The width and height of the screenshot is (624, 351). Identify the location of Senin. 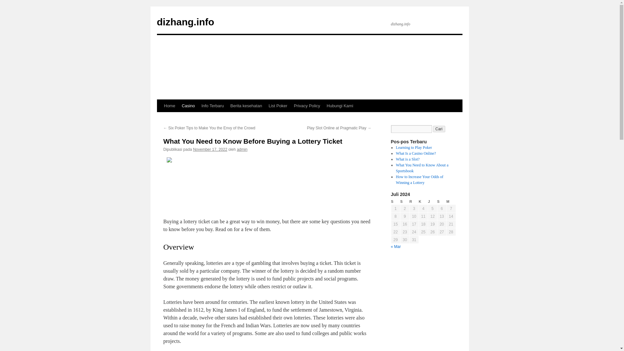
(395, 201).